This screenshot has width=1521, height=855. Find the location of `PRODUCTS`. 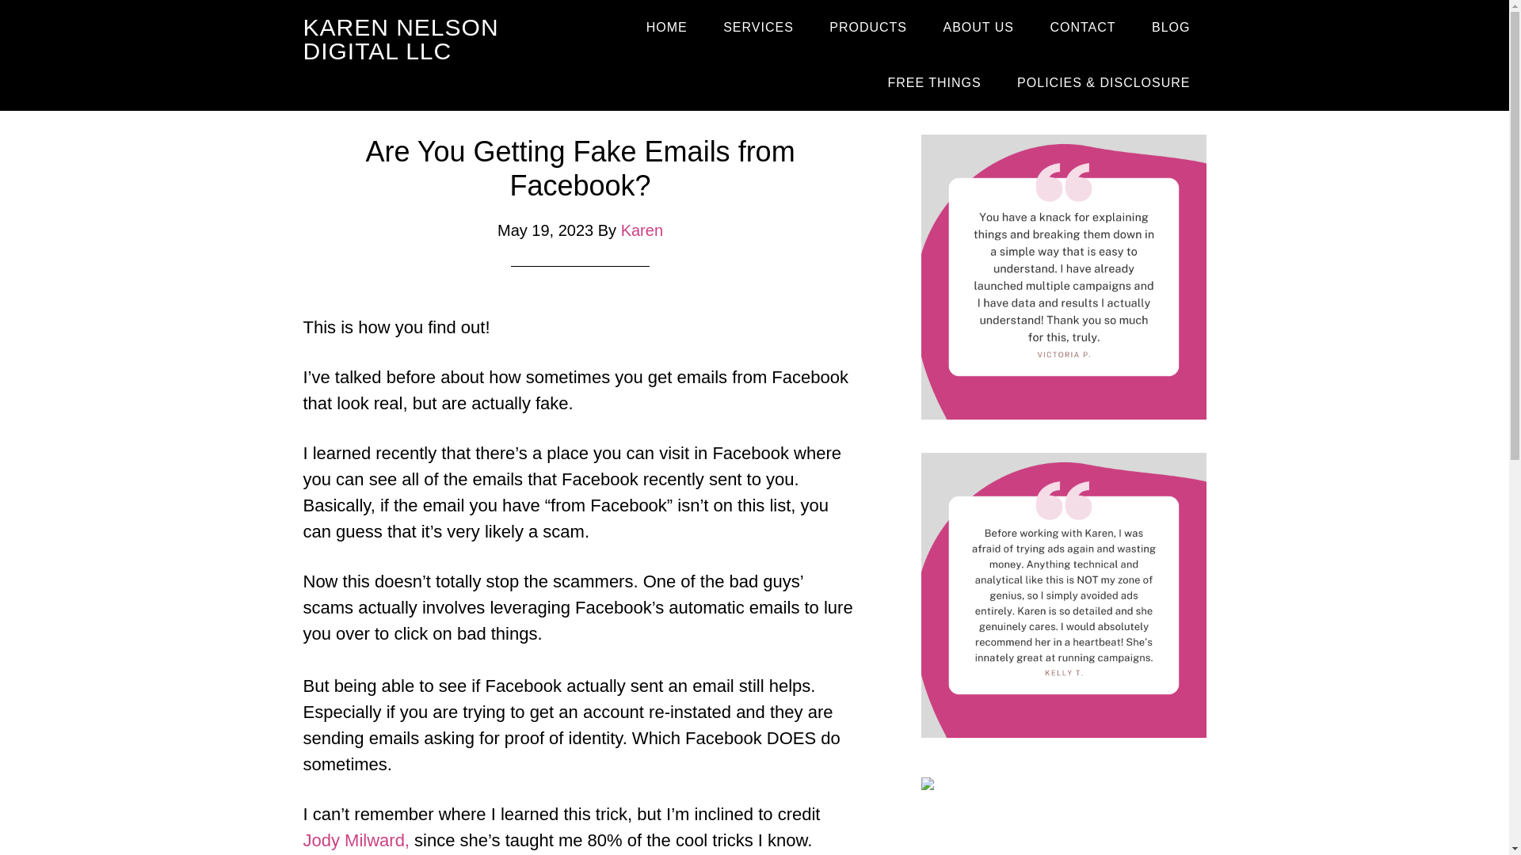

PRODUCTS is located at coordinates (868, 28).